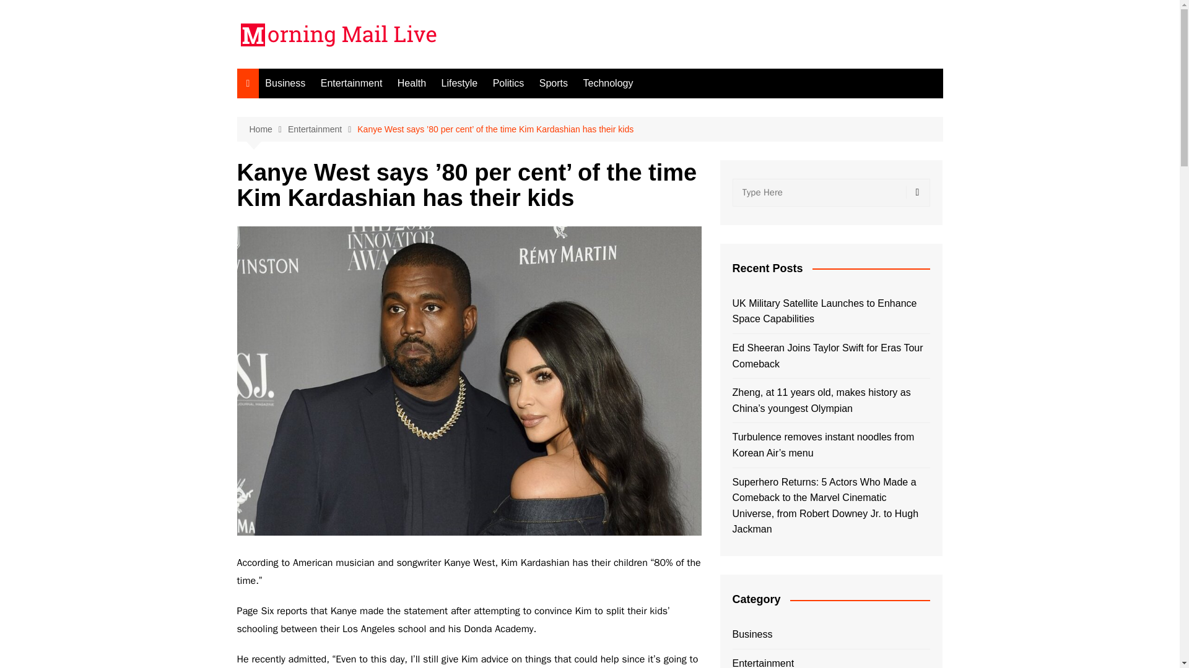 The image size is (1189, 668). Describe the element at coordinates (411, 83) in the screenshot. I see `Health` at that location.